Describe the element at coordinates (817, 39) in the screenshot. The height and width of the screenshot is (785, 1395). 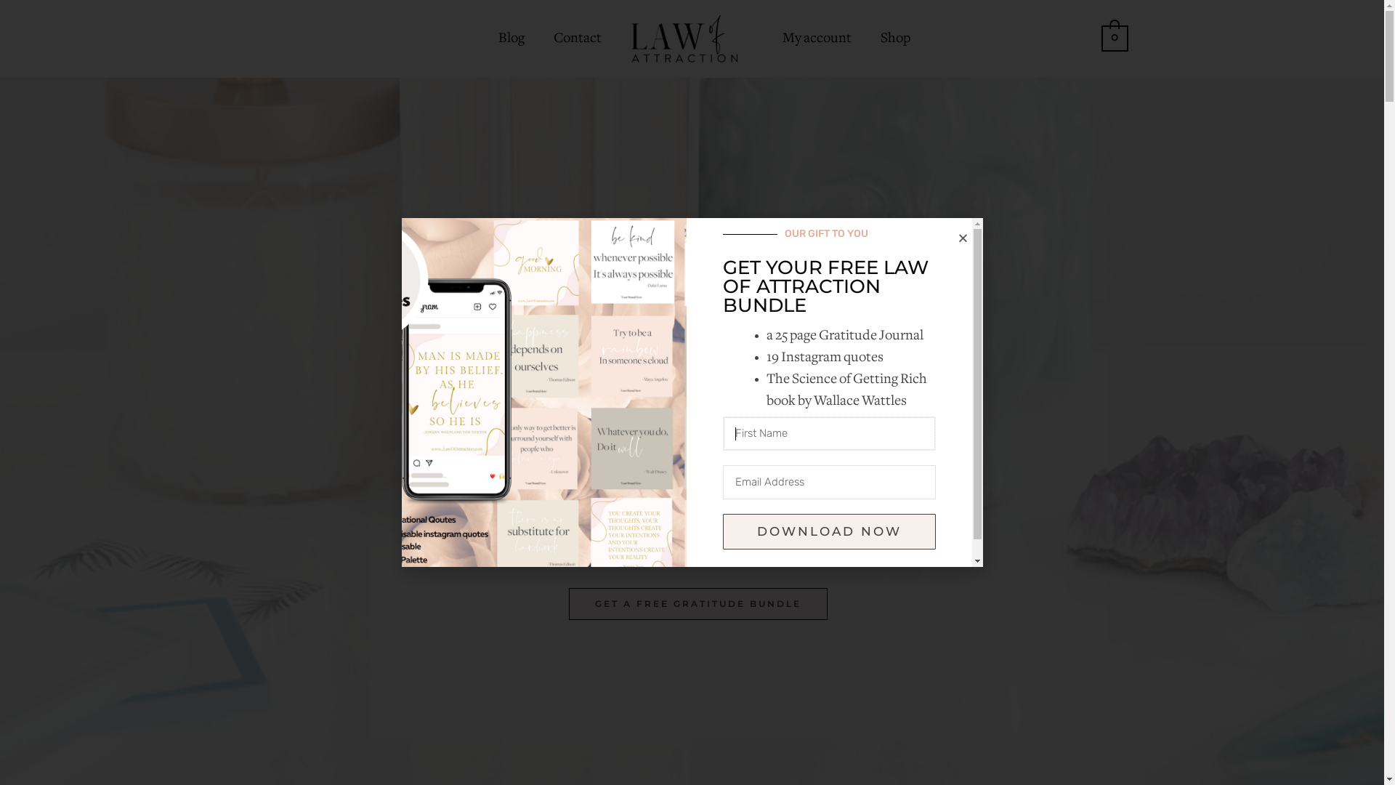
I see `My account` at that location.